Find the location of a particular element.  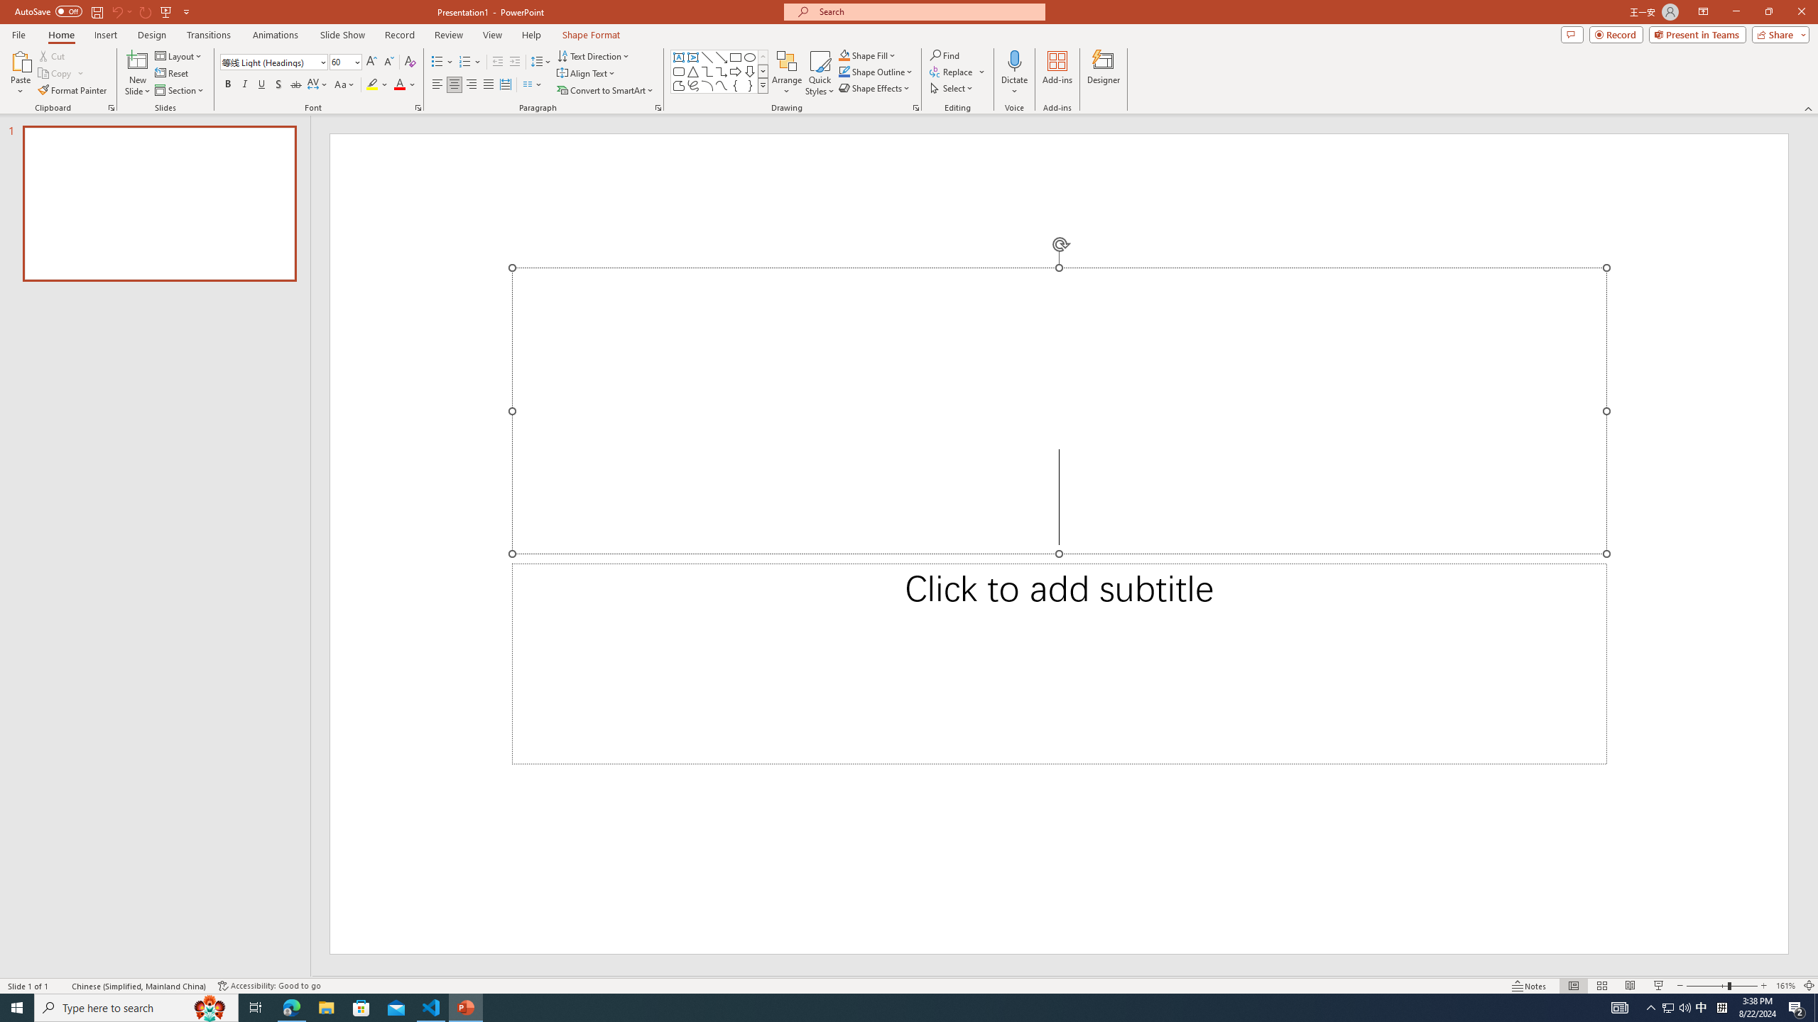

Zoom 161% is located at coordinates (1785, 986).